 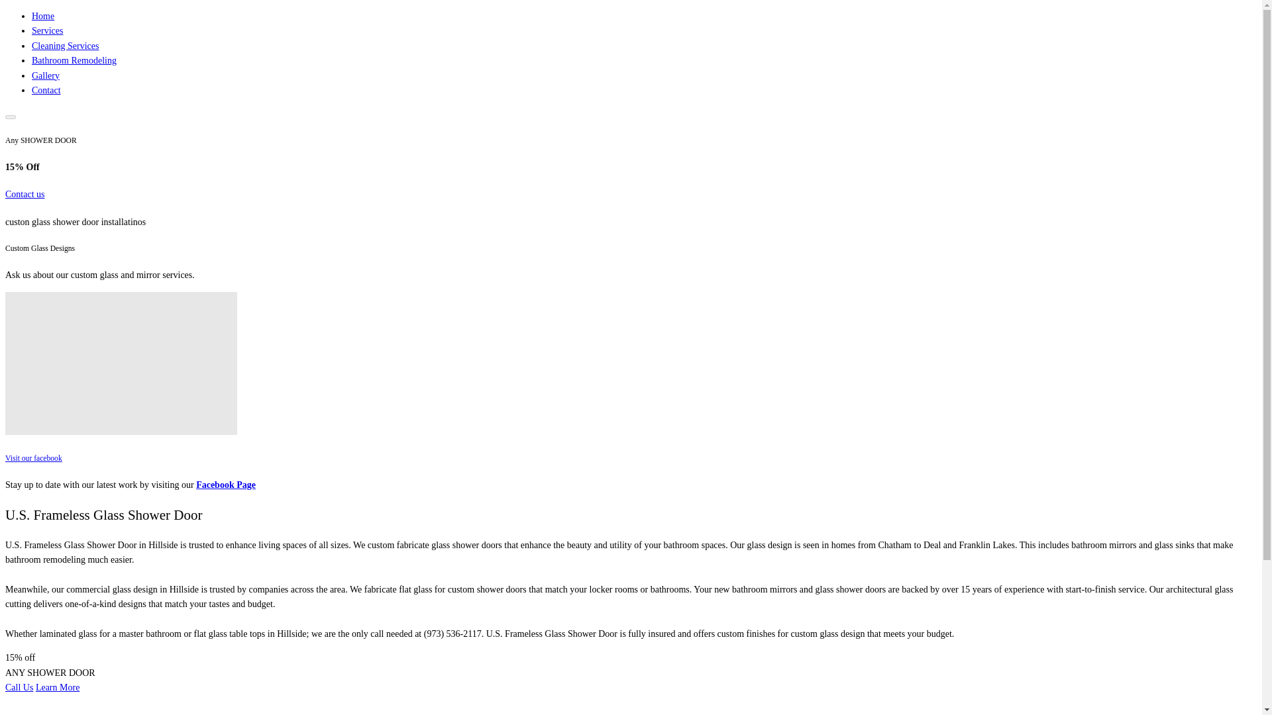 I want to click on Home, so click(x=43, y=16).